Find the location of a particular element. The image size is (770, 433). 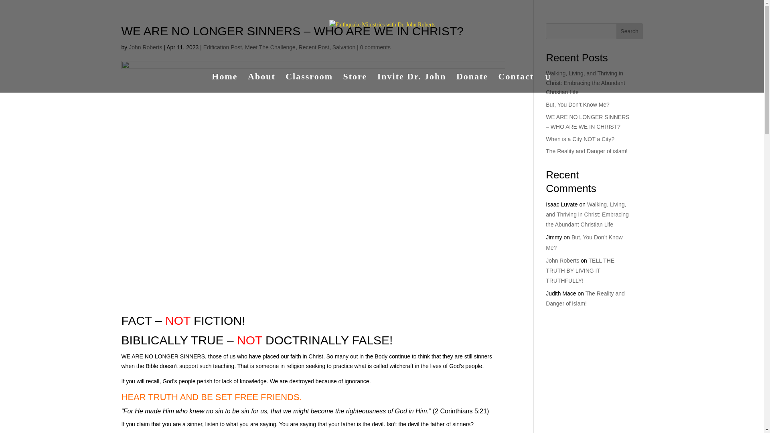

The Reality and Danger of islam! is located at coordinates (585, 298).